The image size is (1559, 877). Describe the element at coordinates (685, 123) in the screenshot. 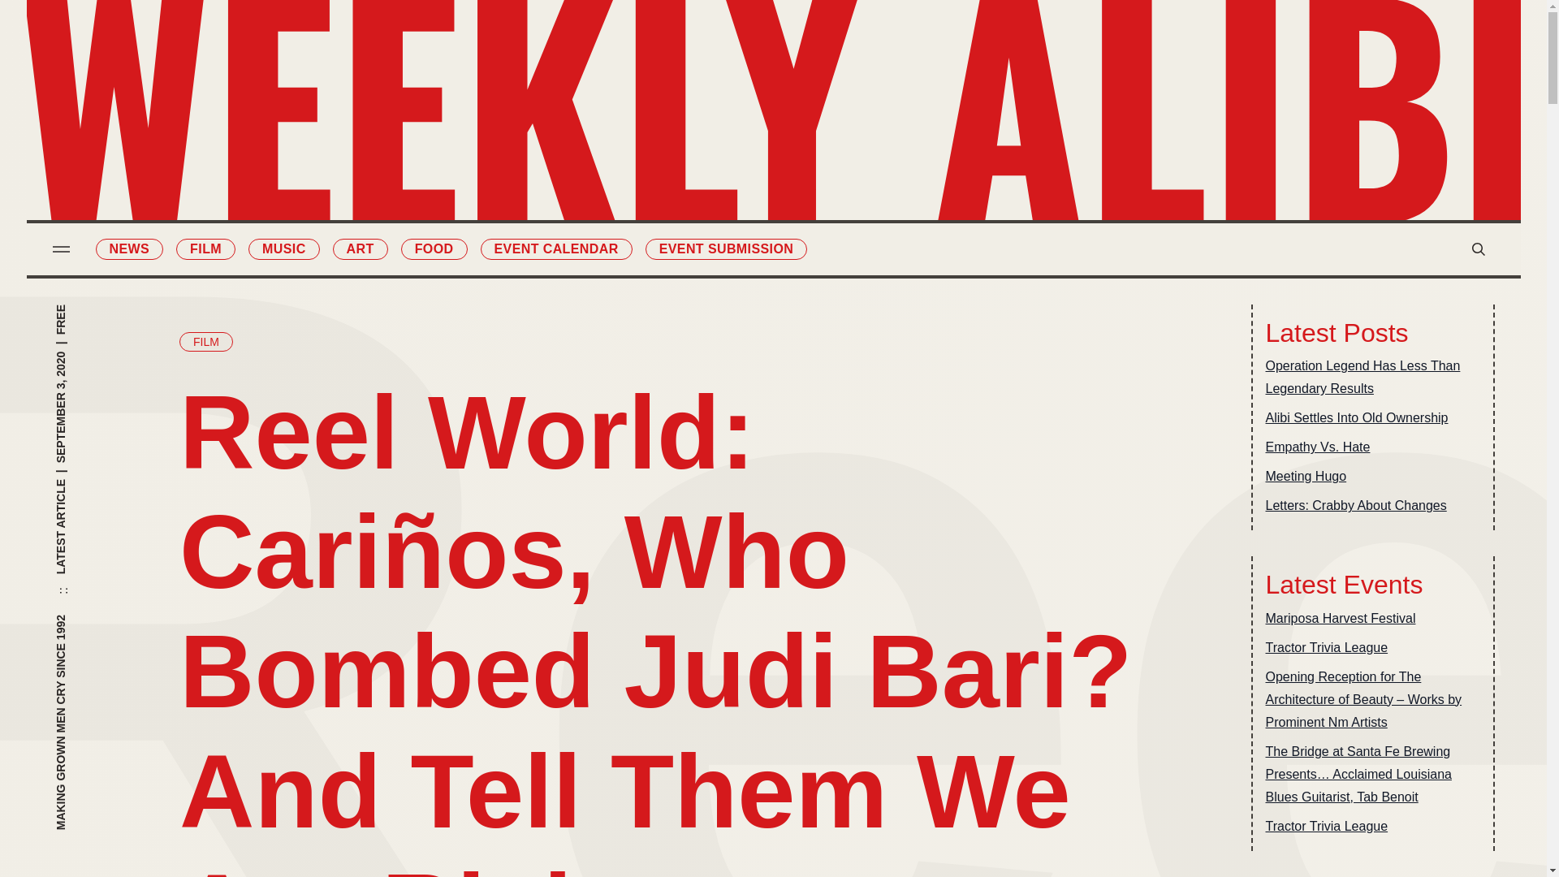

I see `MUSIC` at that location.